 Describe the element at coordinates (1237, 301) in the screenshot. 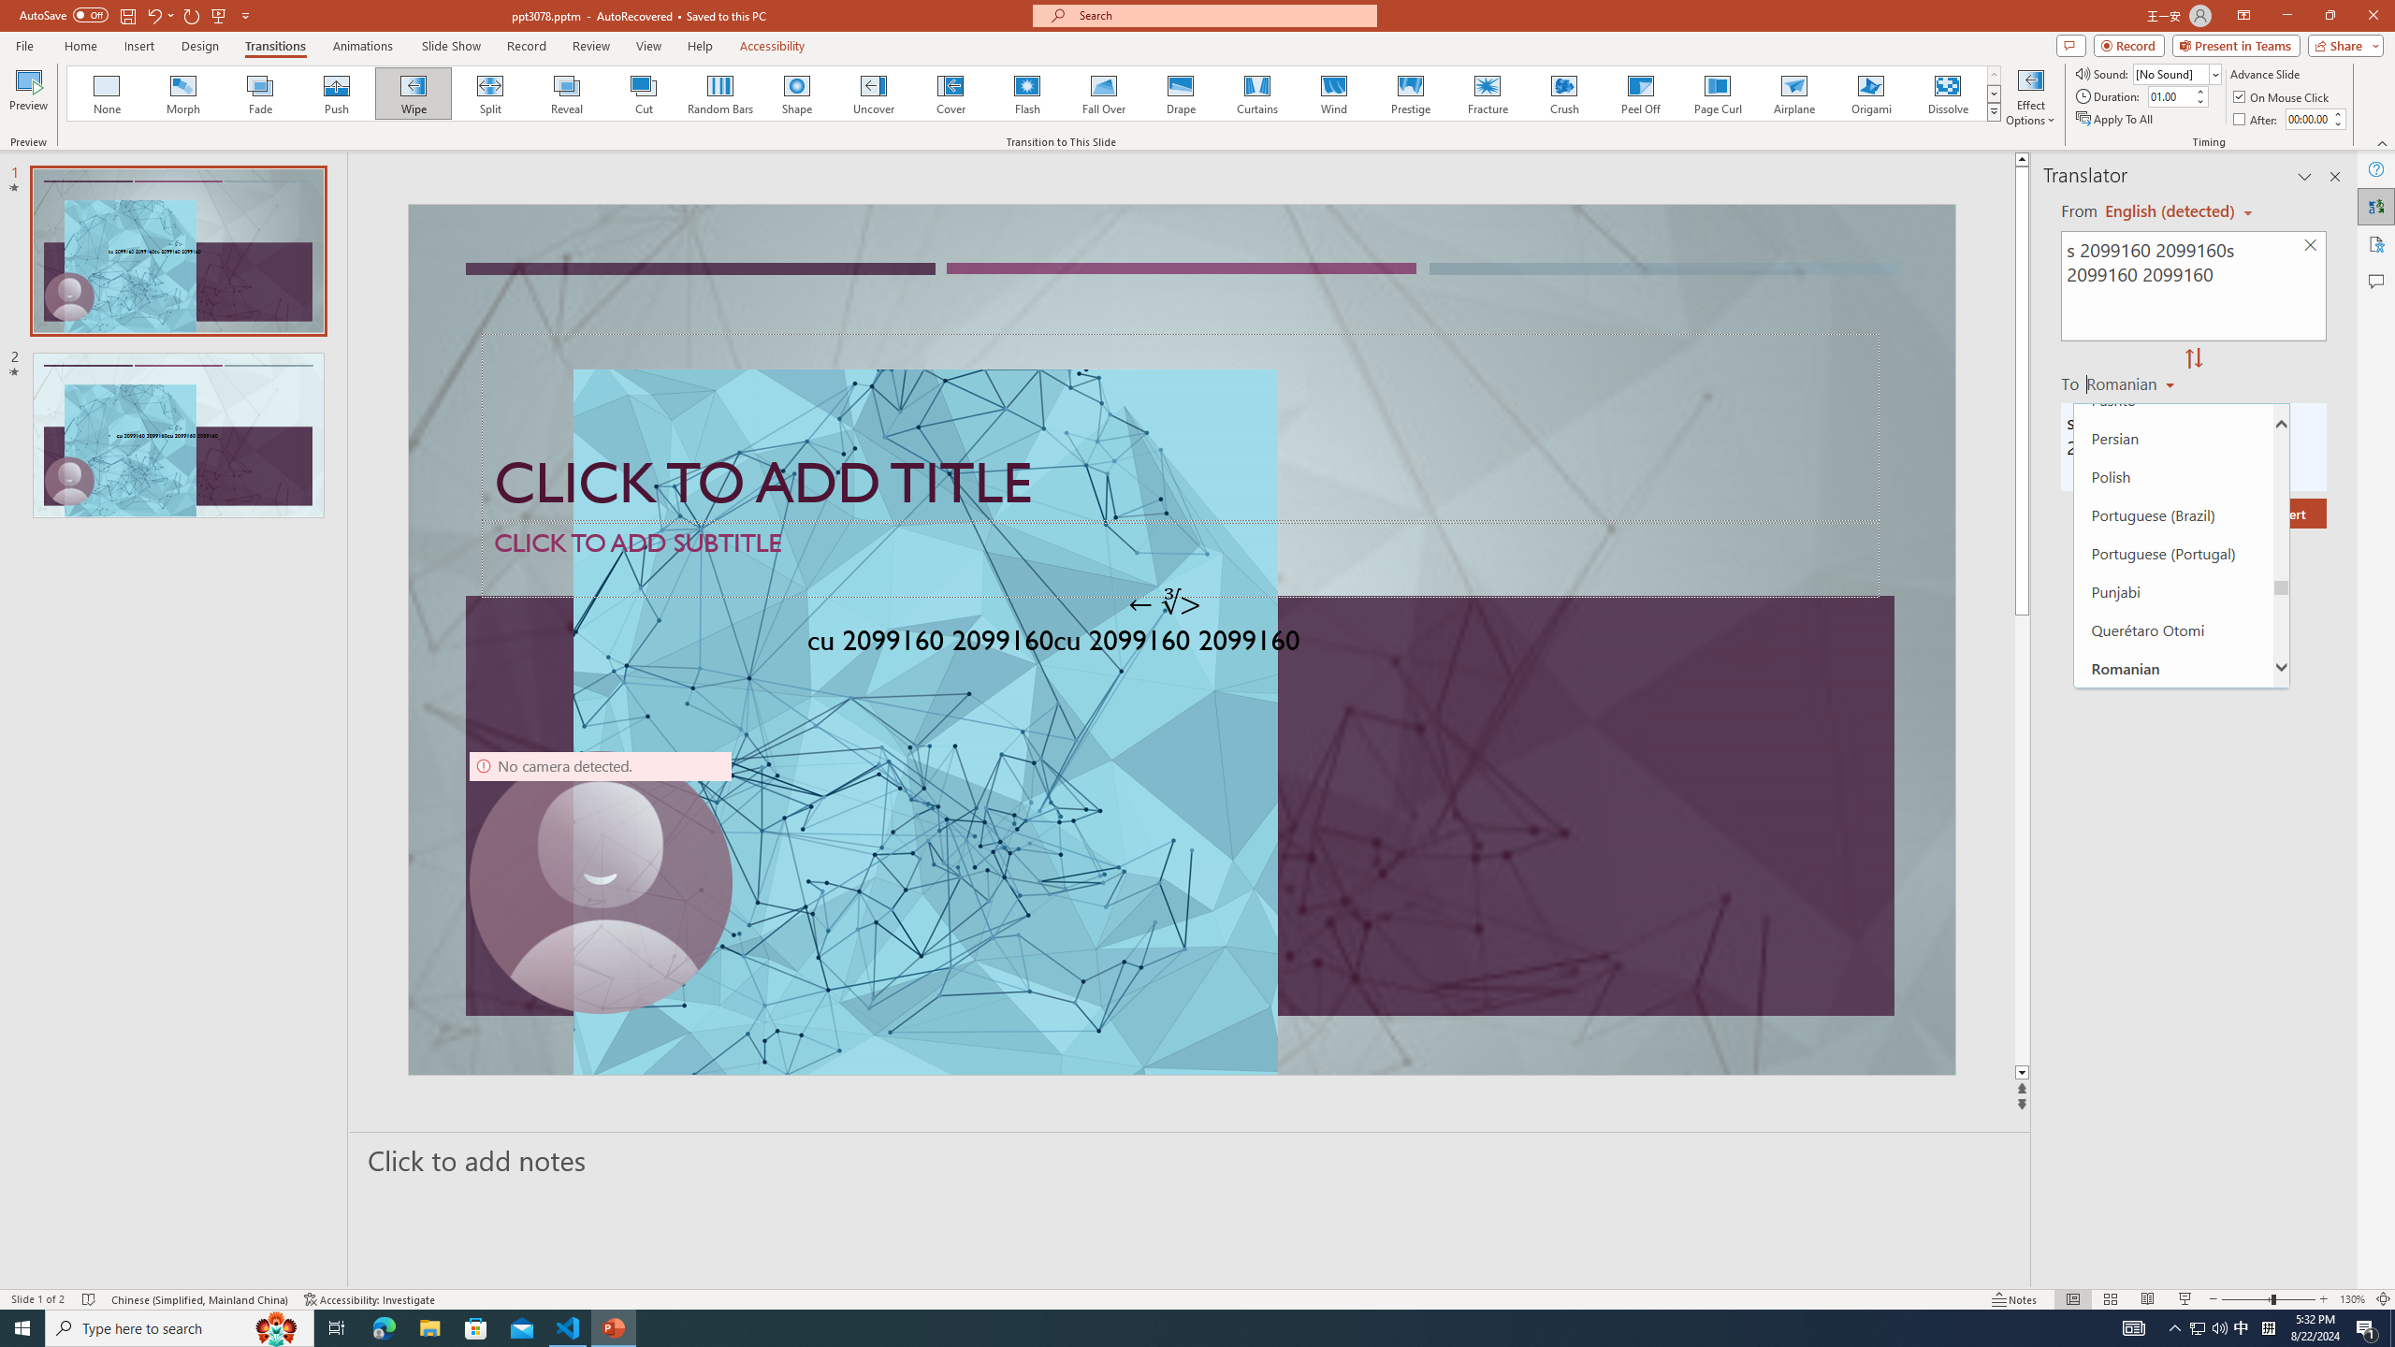

I see `main.py` at that location.